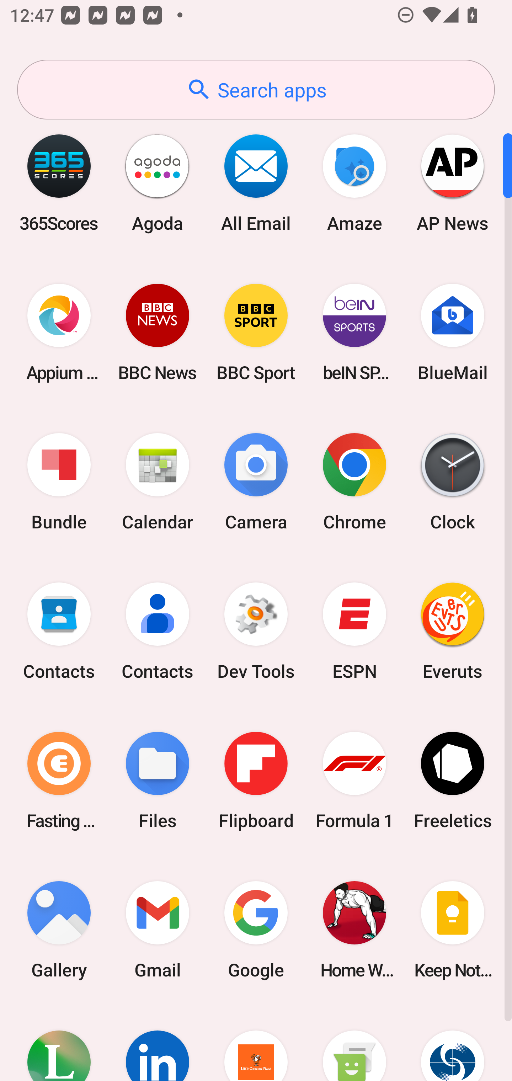  I want to click on BlueMail, so click(453, 332).